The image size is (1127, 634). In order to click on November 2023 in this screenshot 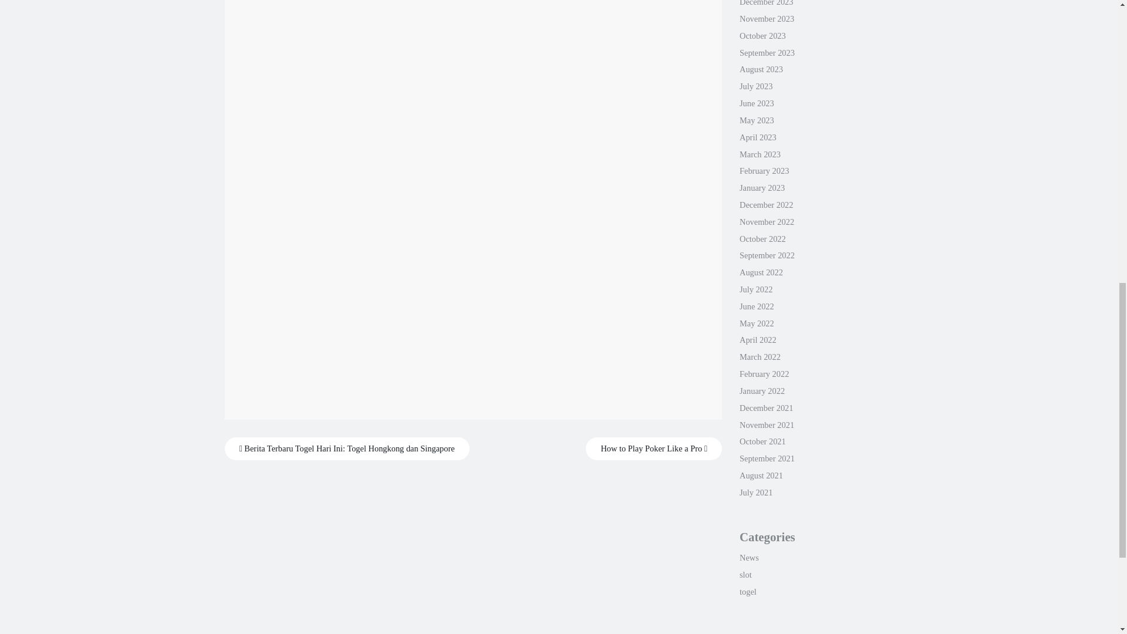, I will do `click(767, 18)`.